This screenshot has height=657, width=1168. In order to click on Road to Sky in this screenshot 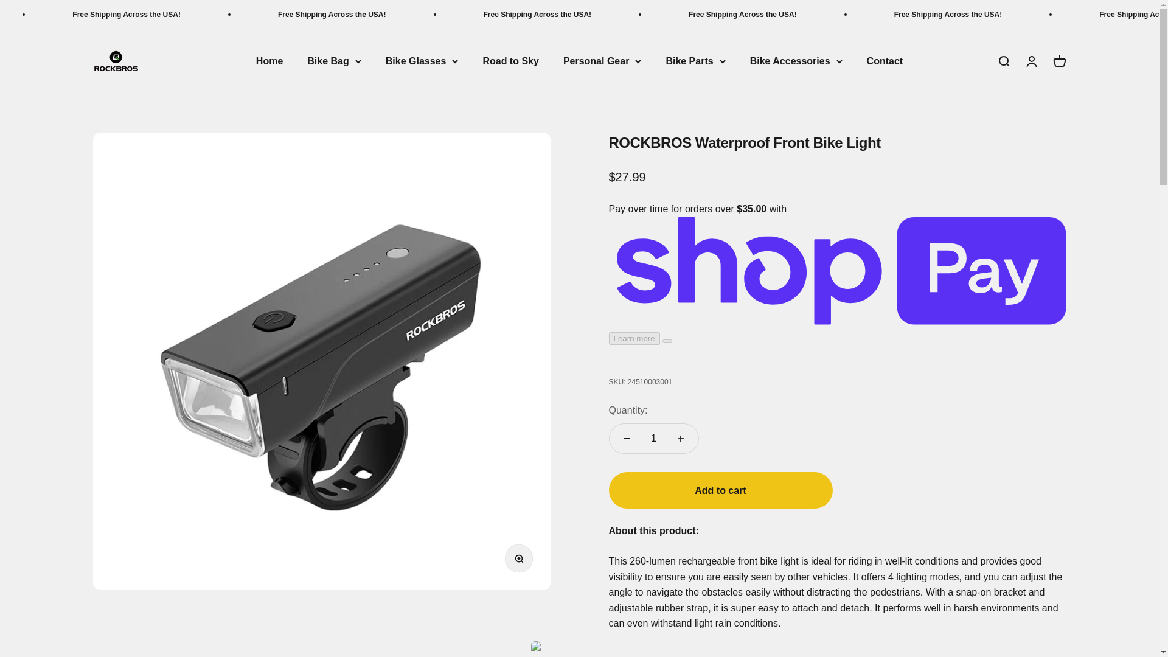, I will do `click(510, 61)`.